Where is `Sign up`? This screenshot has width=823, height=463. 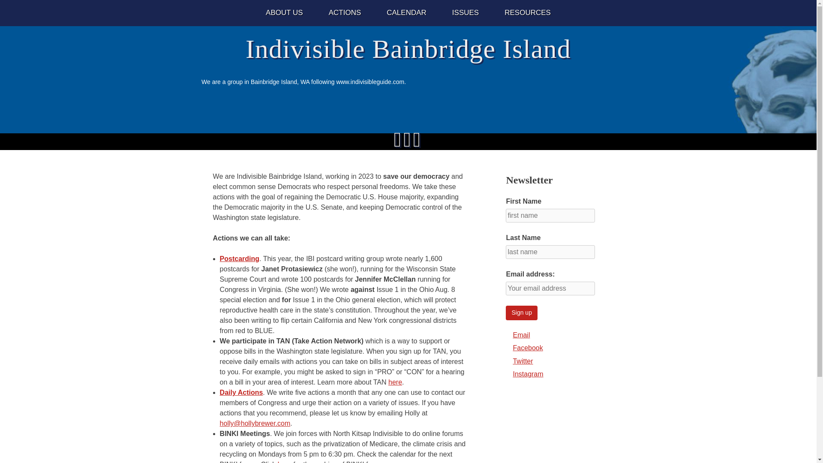 Sign up is located at coordinates (521, 313).